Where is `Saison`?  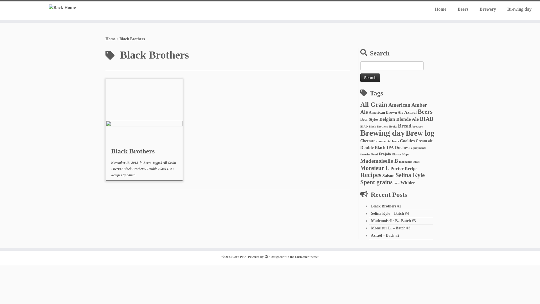
Saison is located at coordinates (388, 176).